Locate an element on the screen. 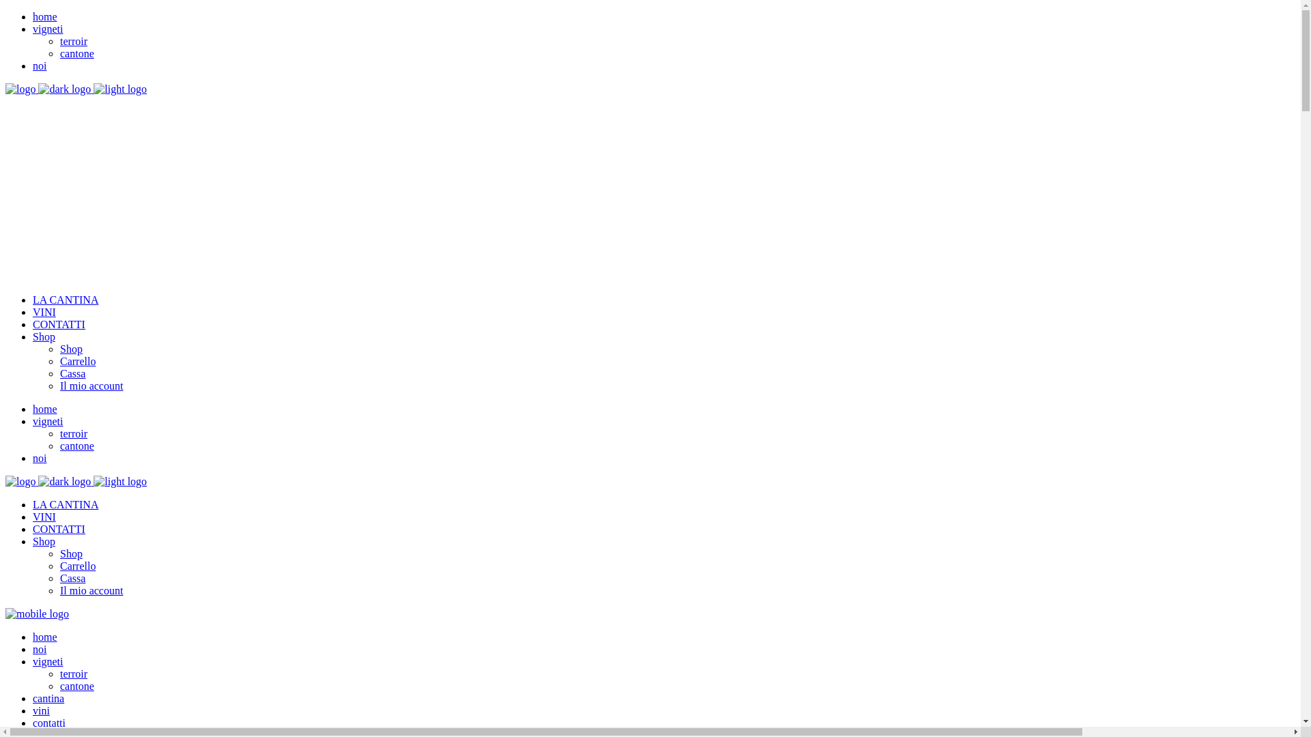 The width and height of the screenshot is (1311, 737). Shop is located at coordinates (71, 554).